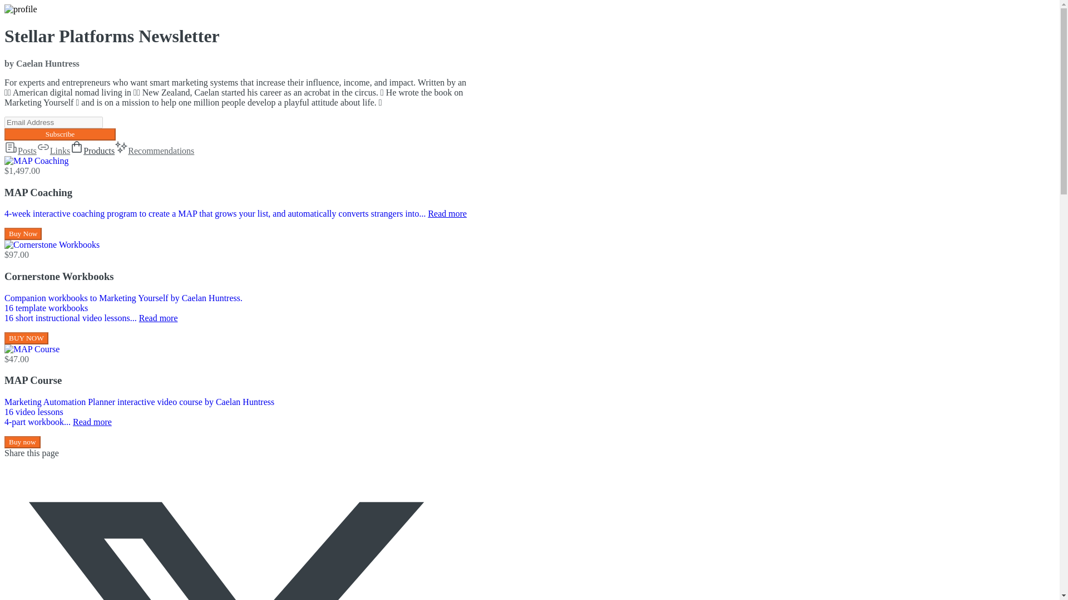 The image size is (1068, 600). Describe the element at coordinates (11, 147) in the screenshot. I see `Newspaper` at that location.